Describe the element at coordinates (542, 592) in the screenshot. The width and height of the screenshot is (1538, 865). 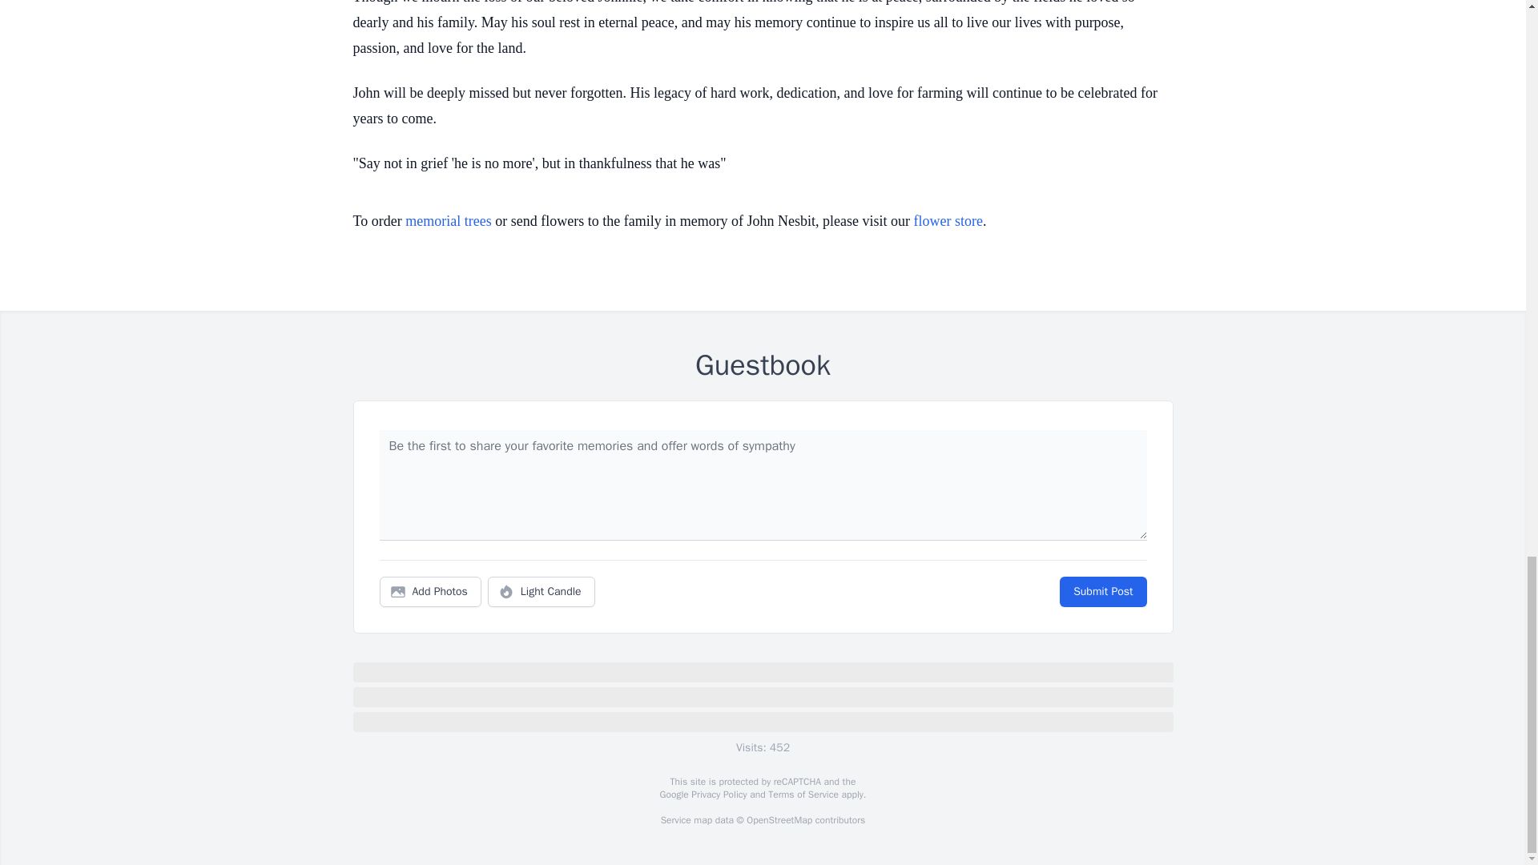
I see `Light Candle` at that location.